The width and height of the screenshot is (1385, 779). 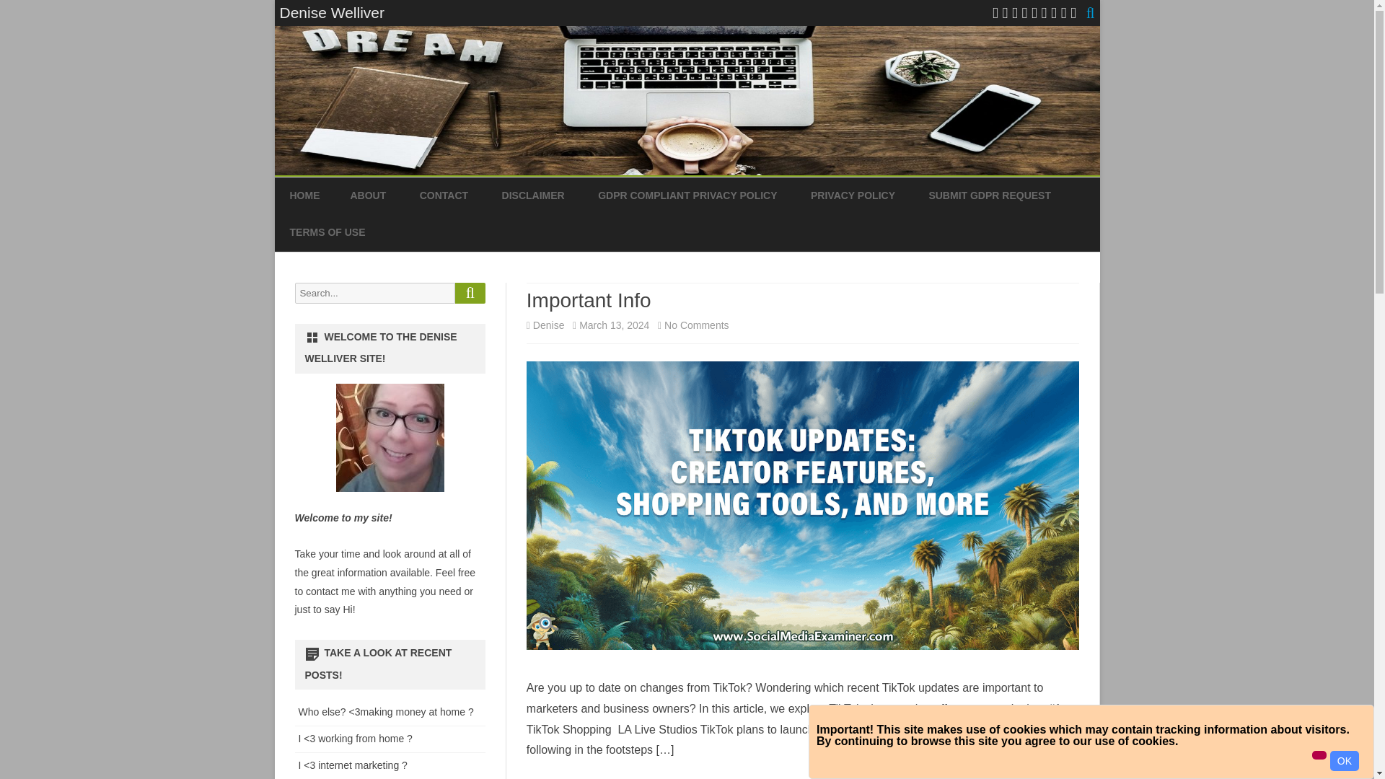 I want to click on TERMS OF USE, so click(x=990, y=196).